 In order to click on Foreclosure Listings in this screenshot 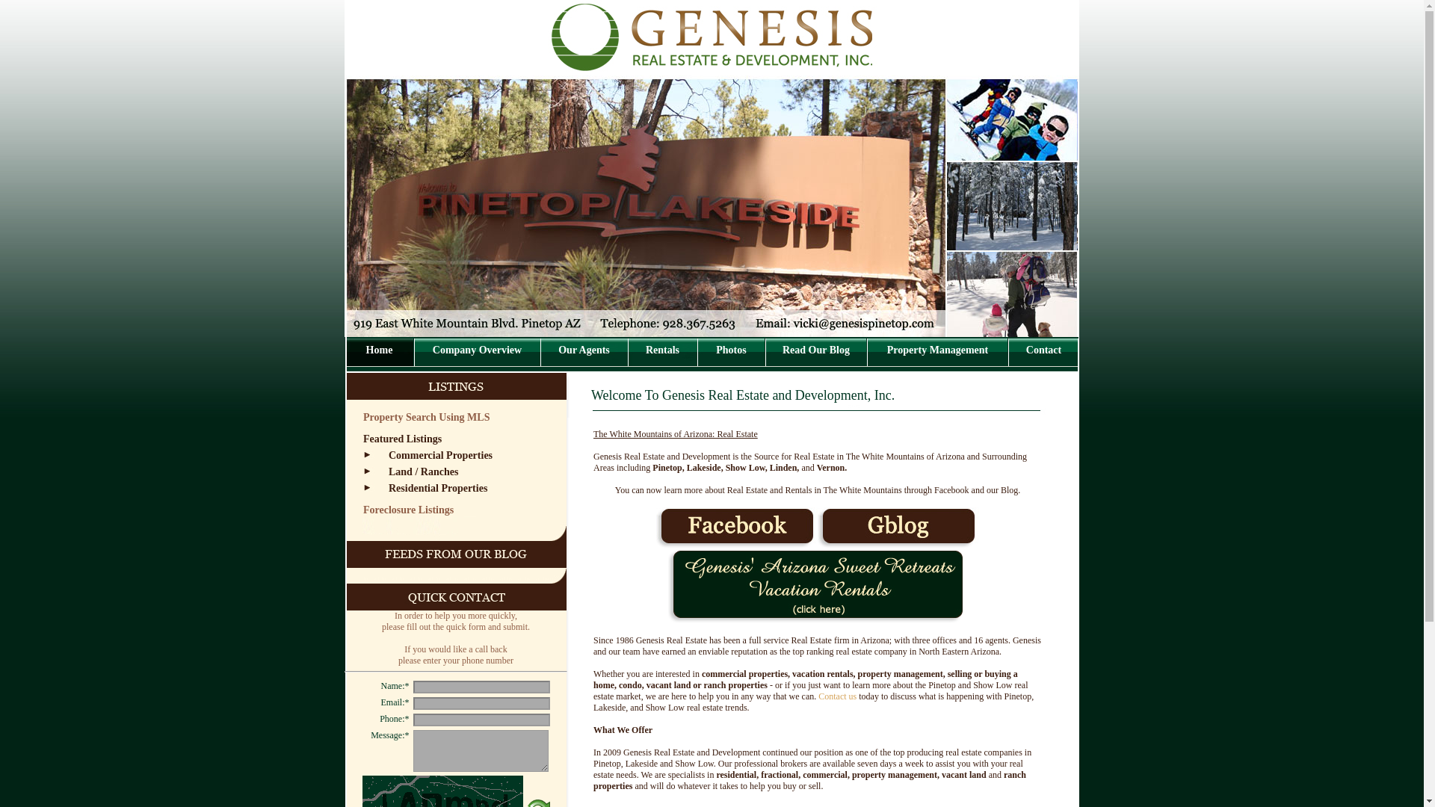, I will do `click(408, 510)`.